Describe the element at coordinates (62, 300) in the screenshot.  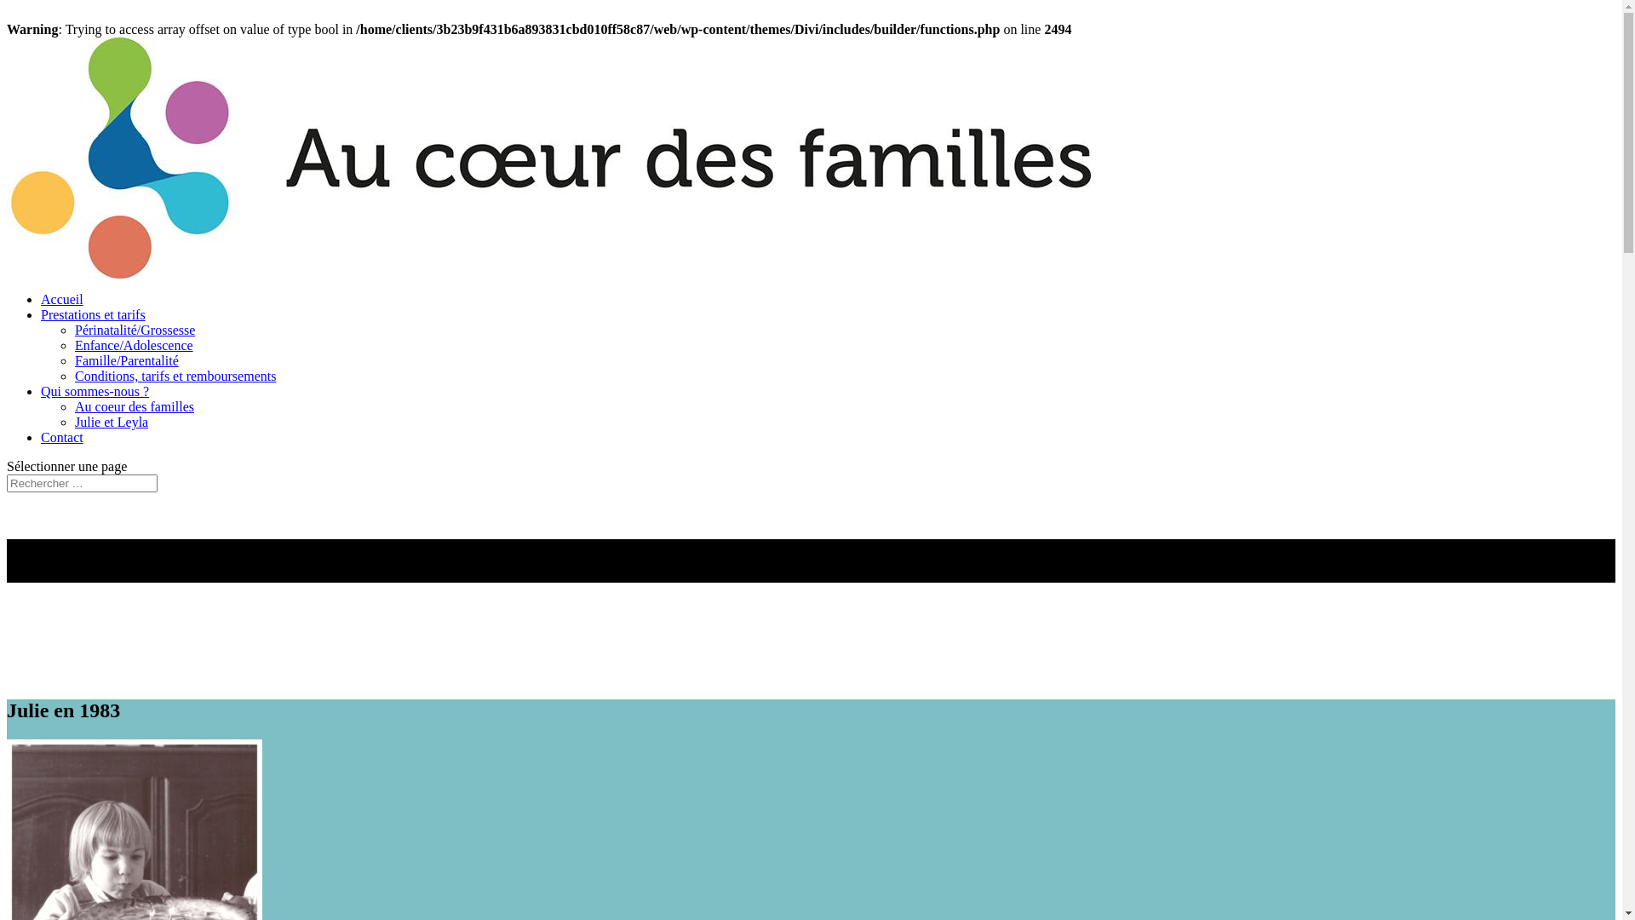
I see `Accueil` at that location.